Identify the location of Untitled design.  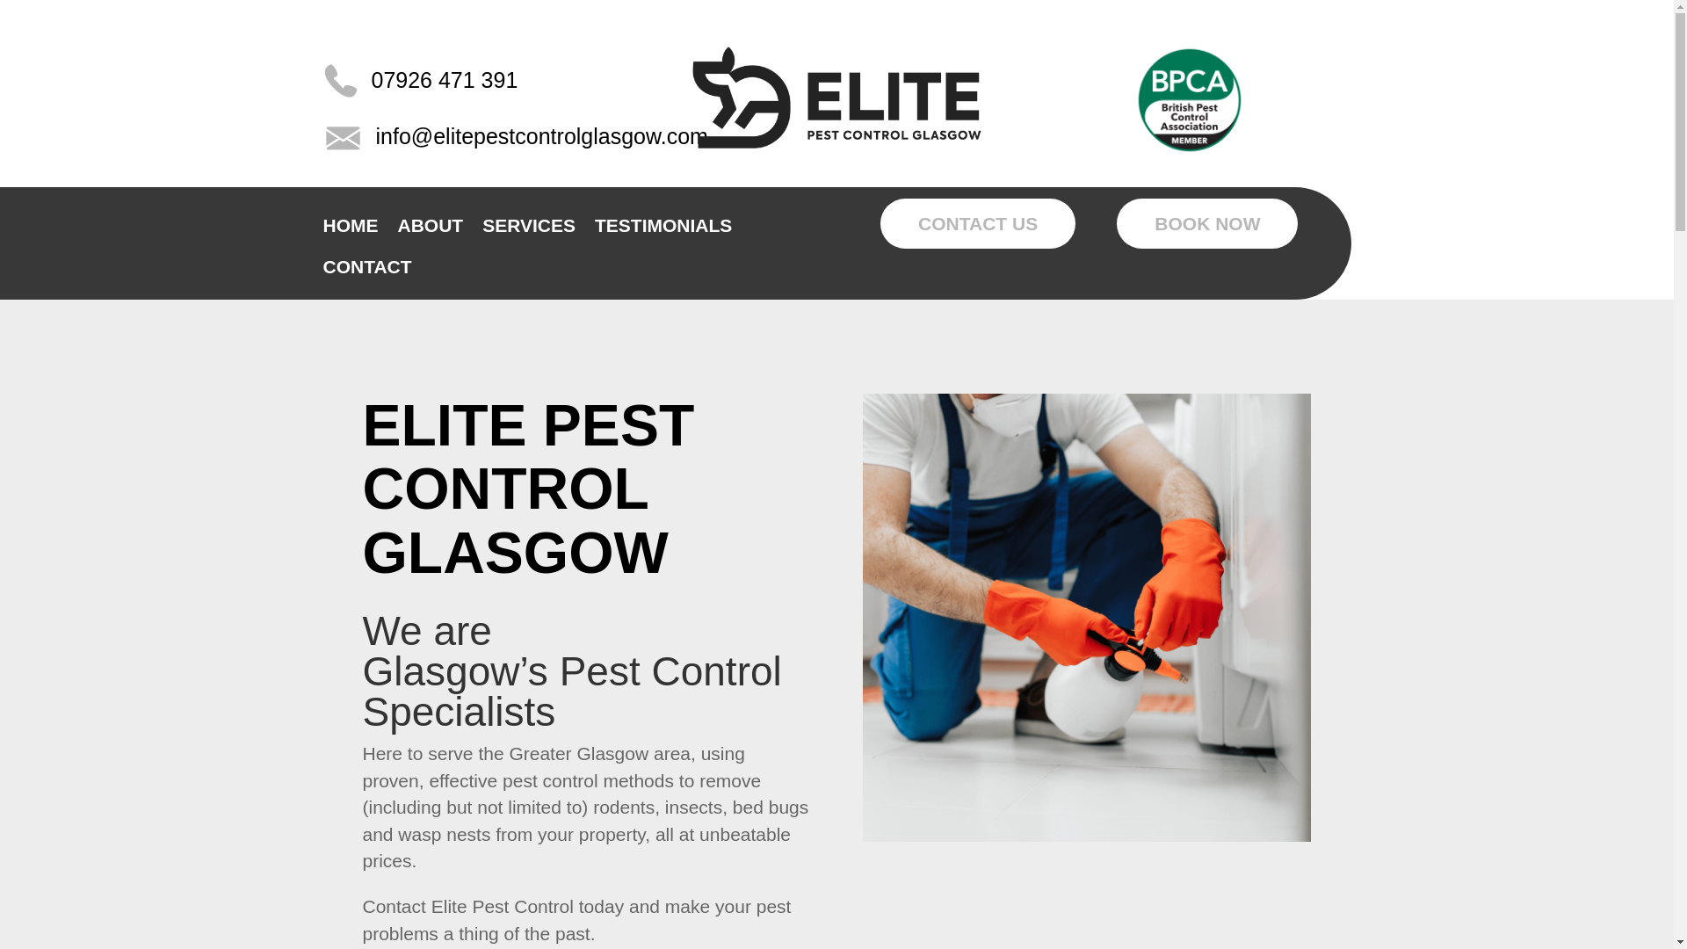
(1190, 100).